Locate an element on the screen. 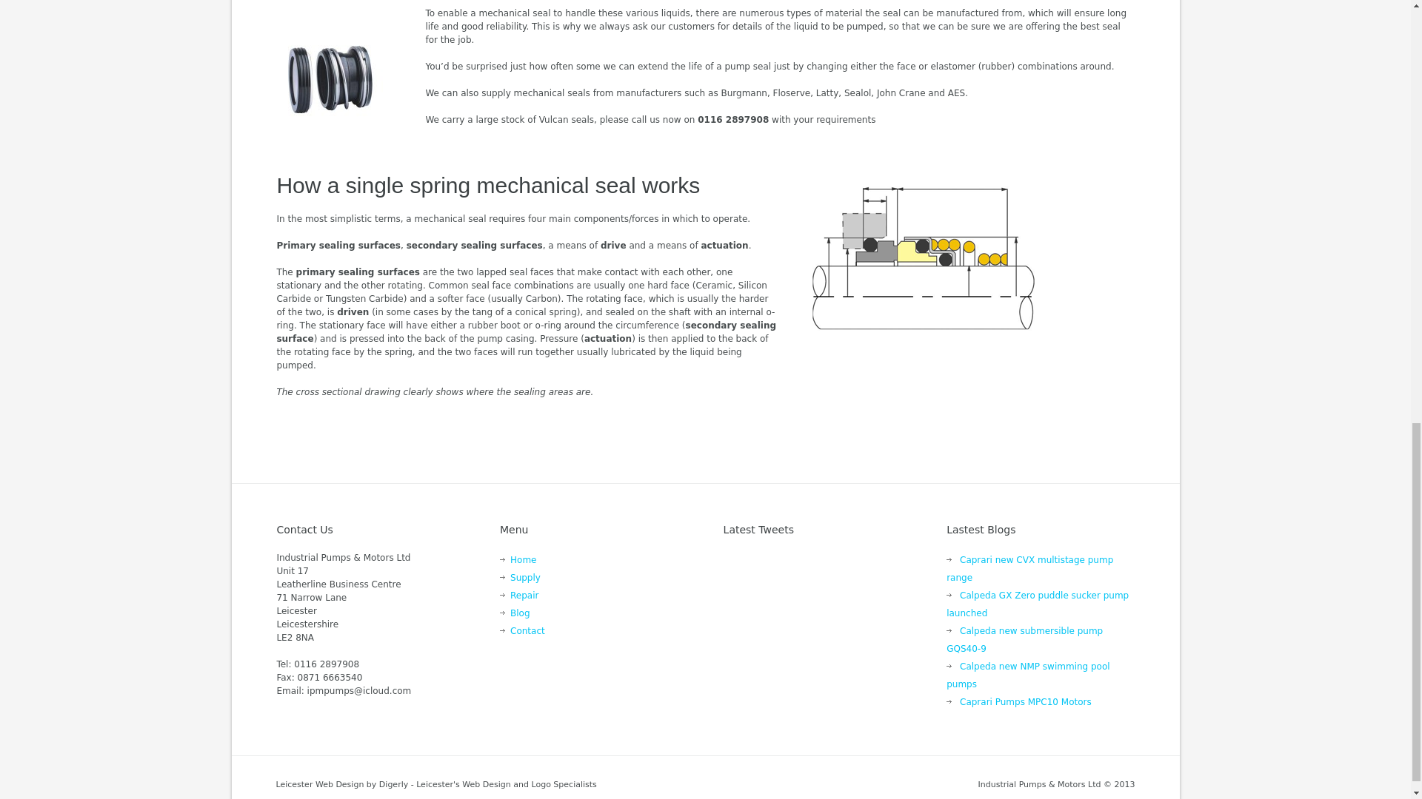  Calpeda new submersible pump GQS40-9 is located at coordinates (1025, 639).